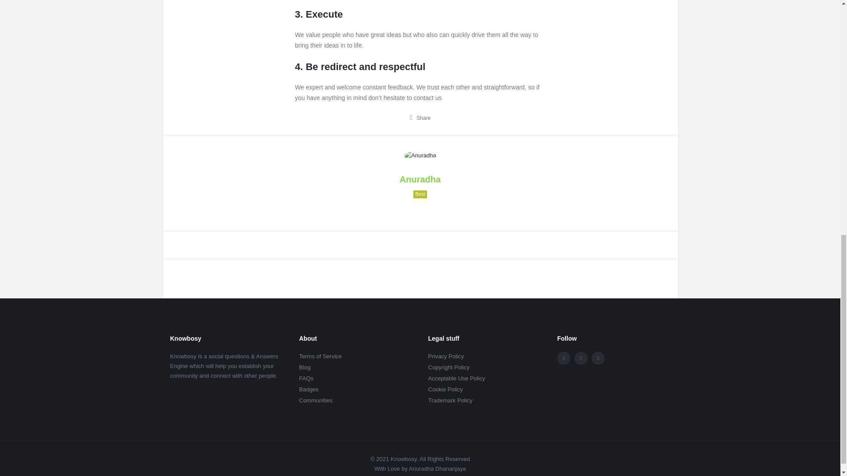  What do you see at coordinates (420, 156) in the screenshot?
I see `Anuradha` at bounding box center [420, 156].